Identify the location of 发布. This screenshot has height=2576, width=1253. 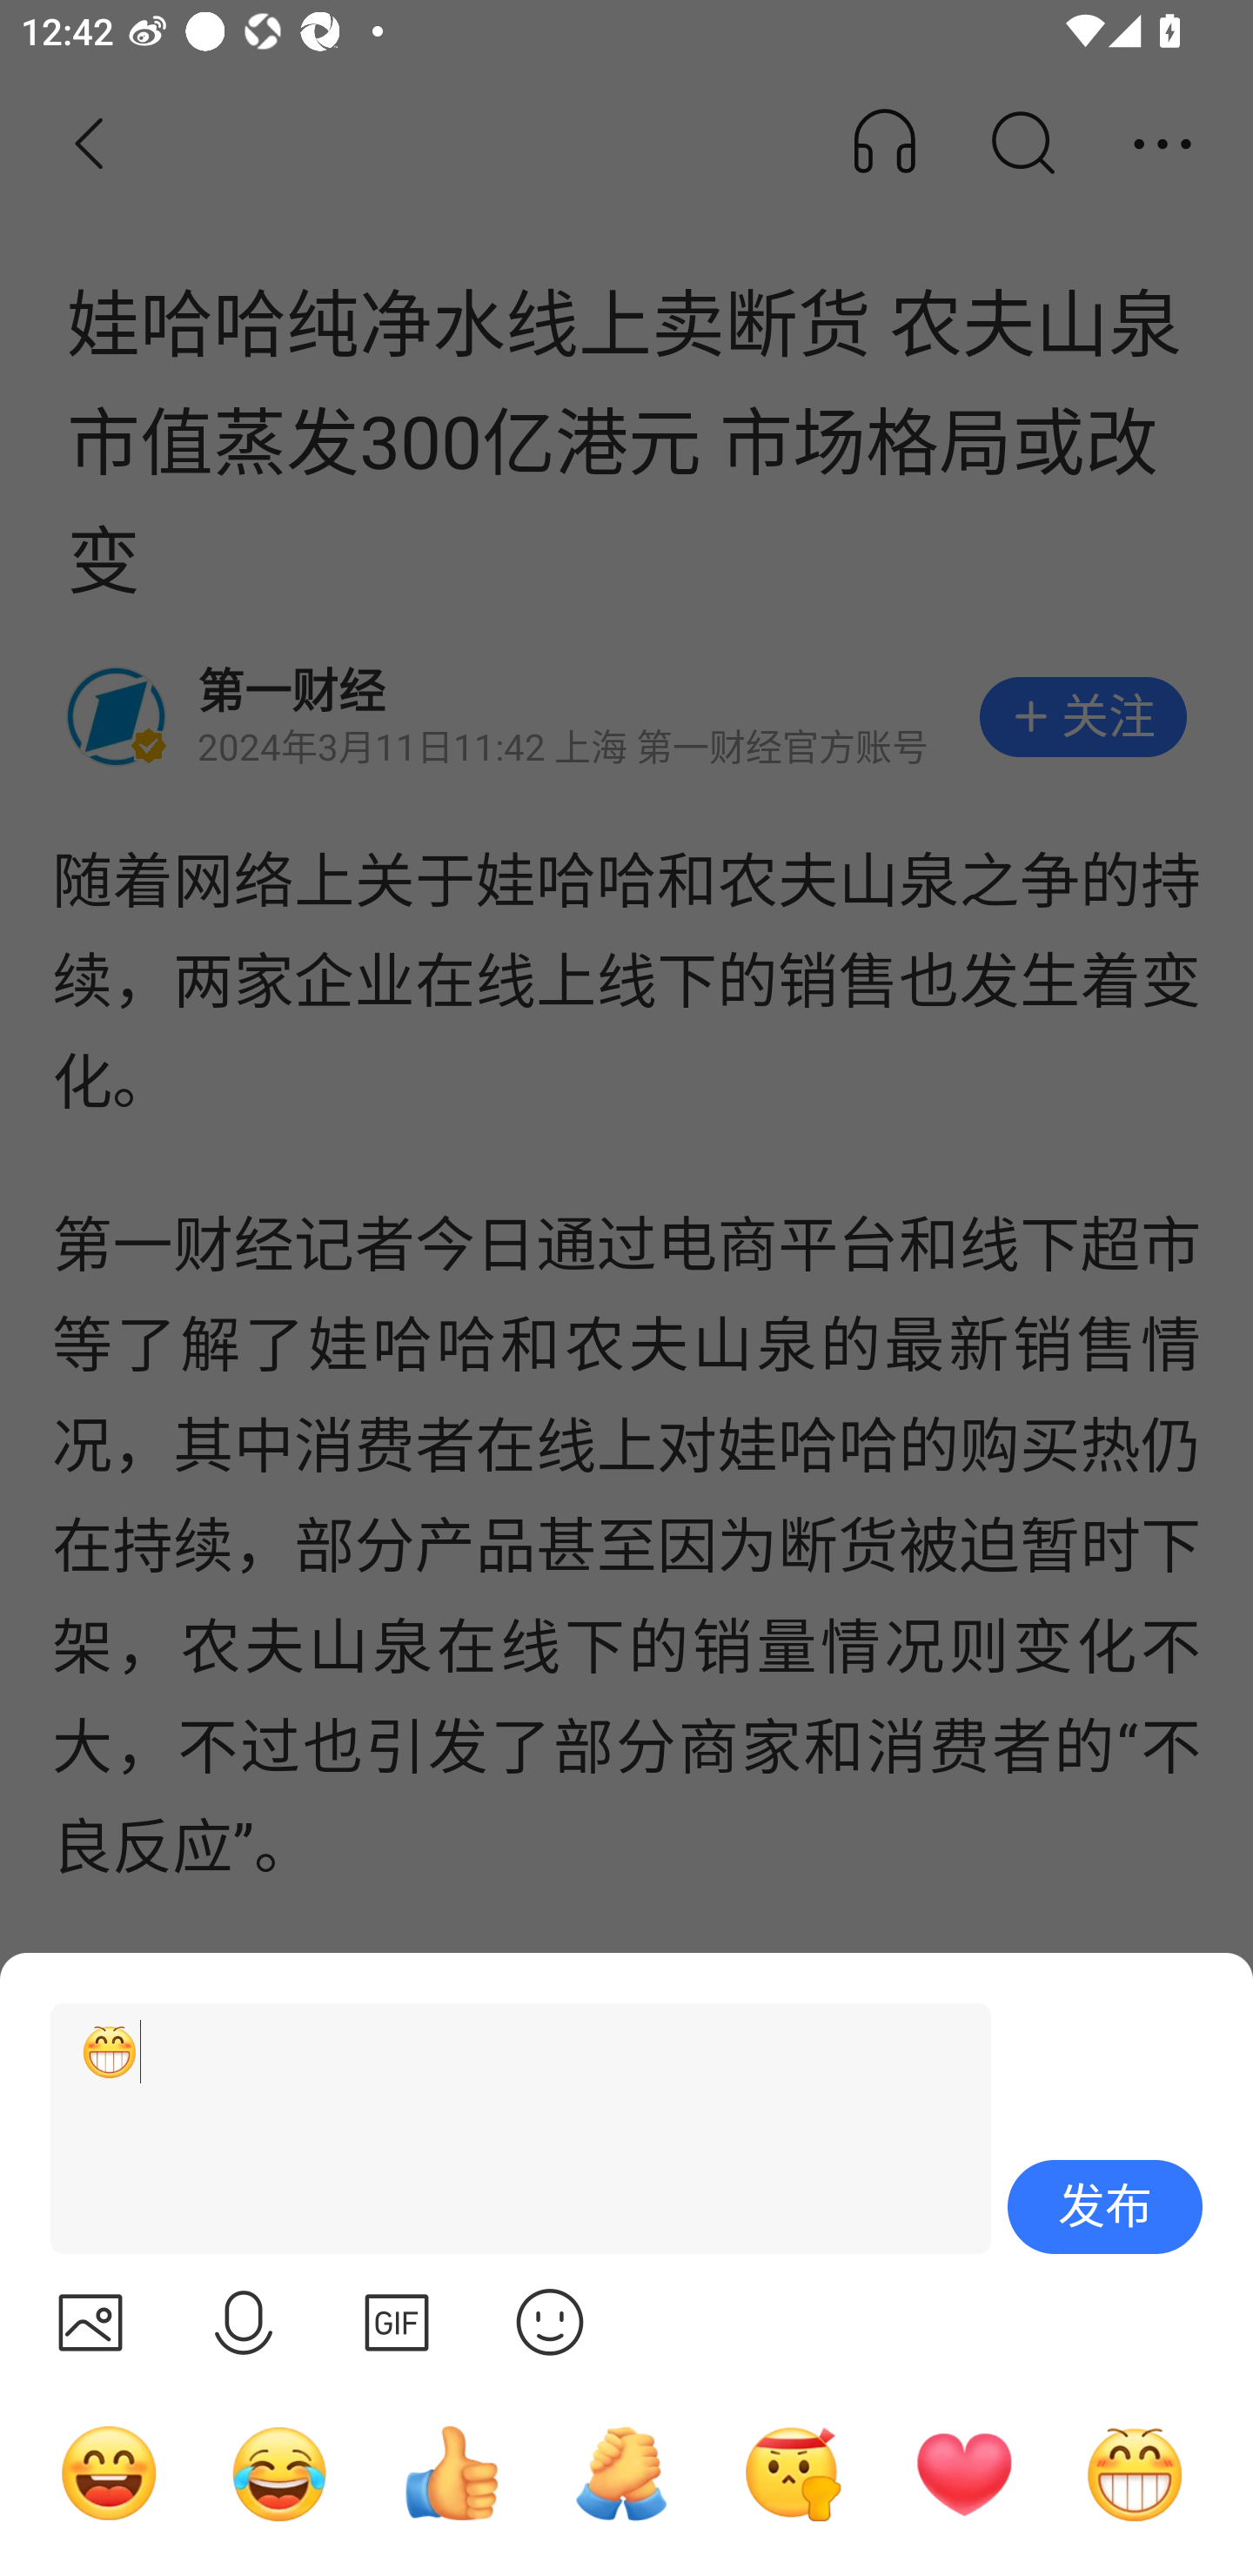
(1105, 2207).